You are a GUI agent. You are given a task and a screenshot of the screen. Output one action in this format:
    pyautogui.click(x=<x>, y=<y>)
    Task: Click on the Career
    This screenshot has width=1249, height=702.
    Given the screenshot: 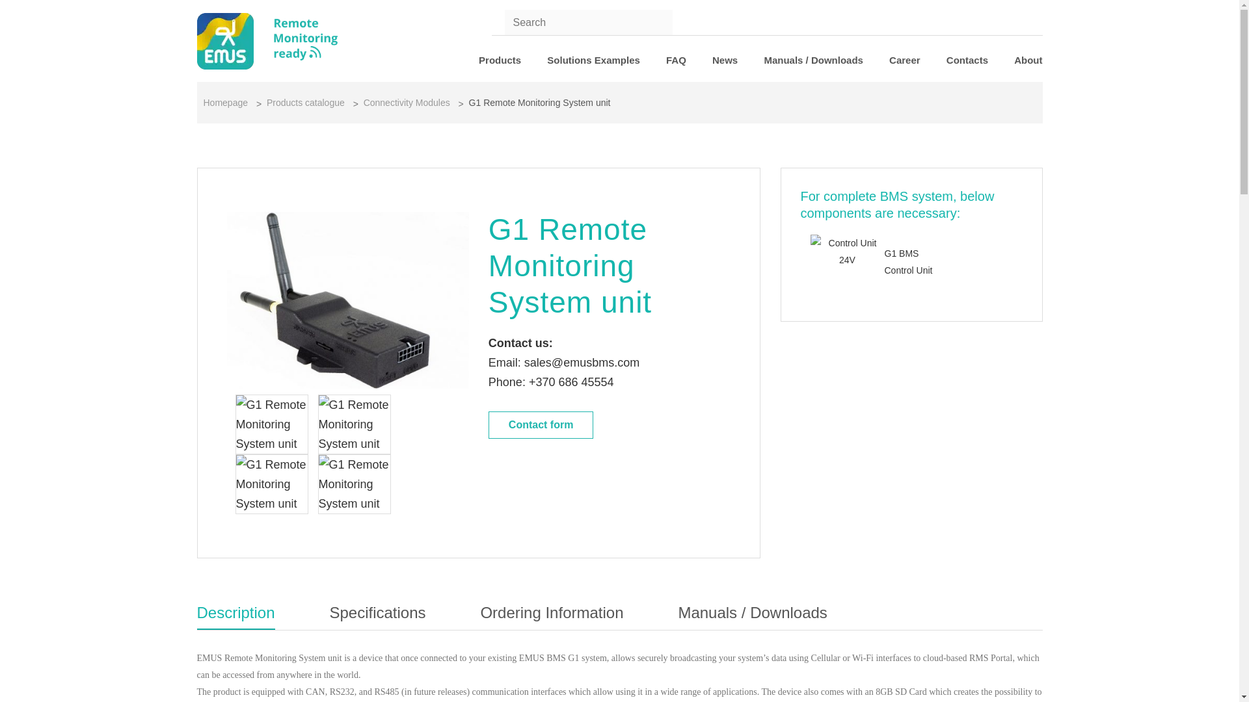 What is the action you would take?
    pyautogui.click(x=905, y=60)
    